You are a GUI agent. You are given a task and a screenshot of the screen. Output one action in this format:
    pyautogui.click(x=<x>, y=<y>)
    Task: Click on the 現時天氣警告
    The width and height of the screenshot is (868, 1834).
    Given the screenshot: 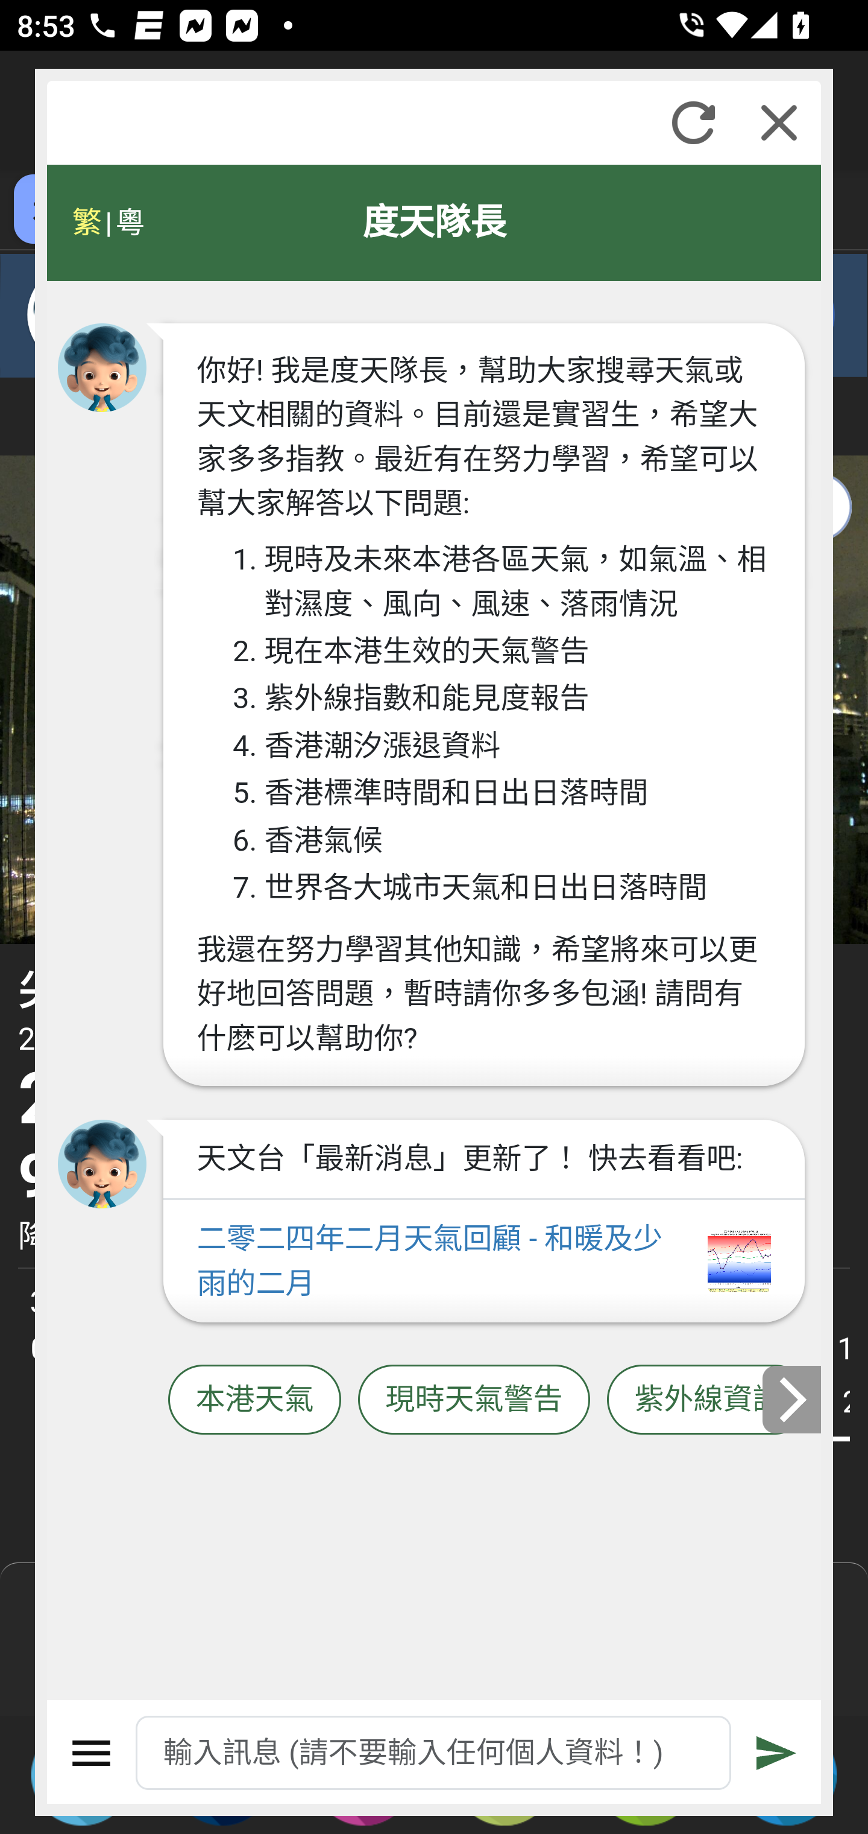 What is the action you would take?
    pyautogui.click(x=474, y=1400)
    